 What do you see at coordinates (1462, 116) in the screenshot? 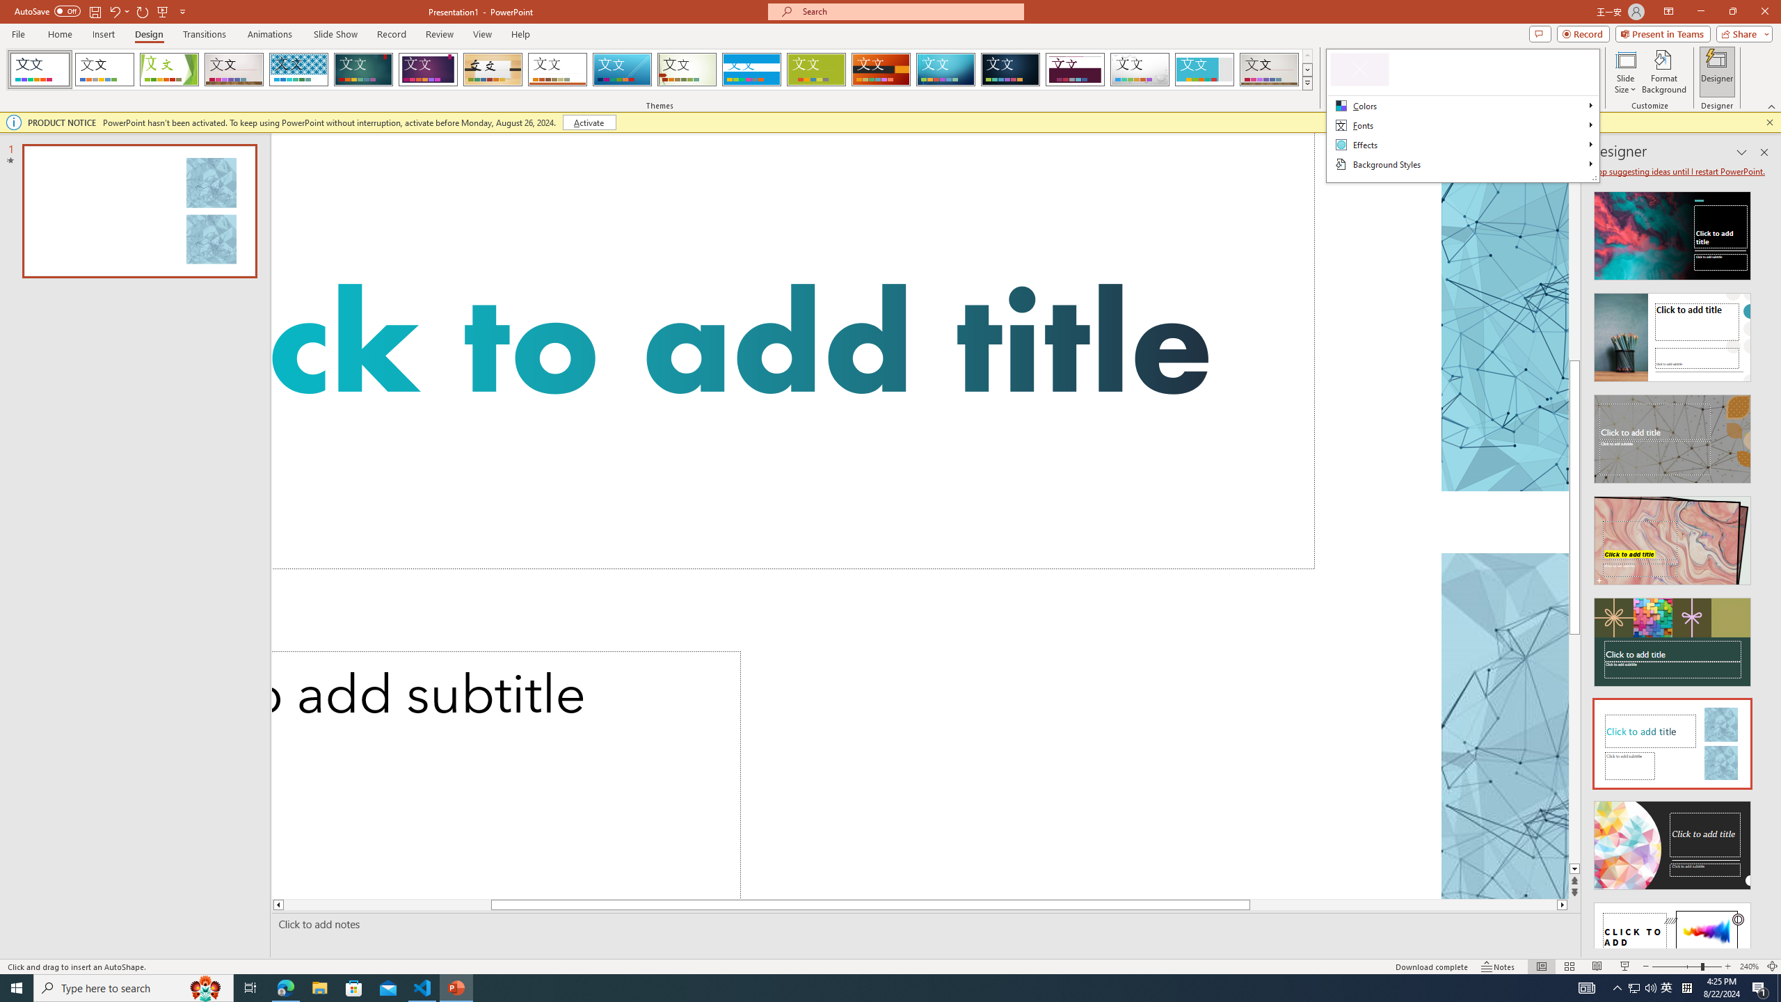
I see `Class: Net UI Tool Window` at bounding box center [1462, 116].